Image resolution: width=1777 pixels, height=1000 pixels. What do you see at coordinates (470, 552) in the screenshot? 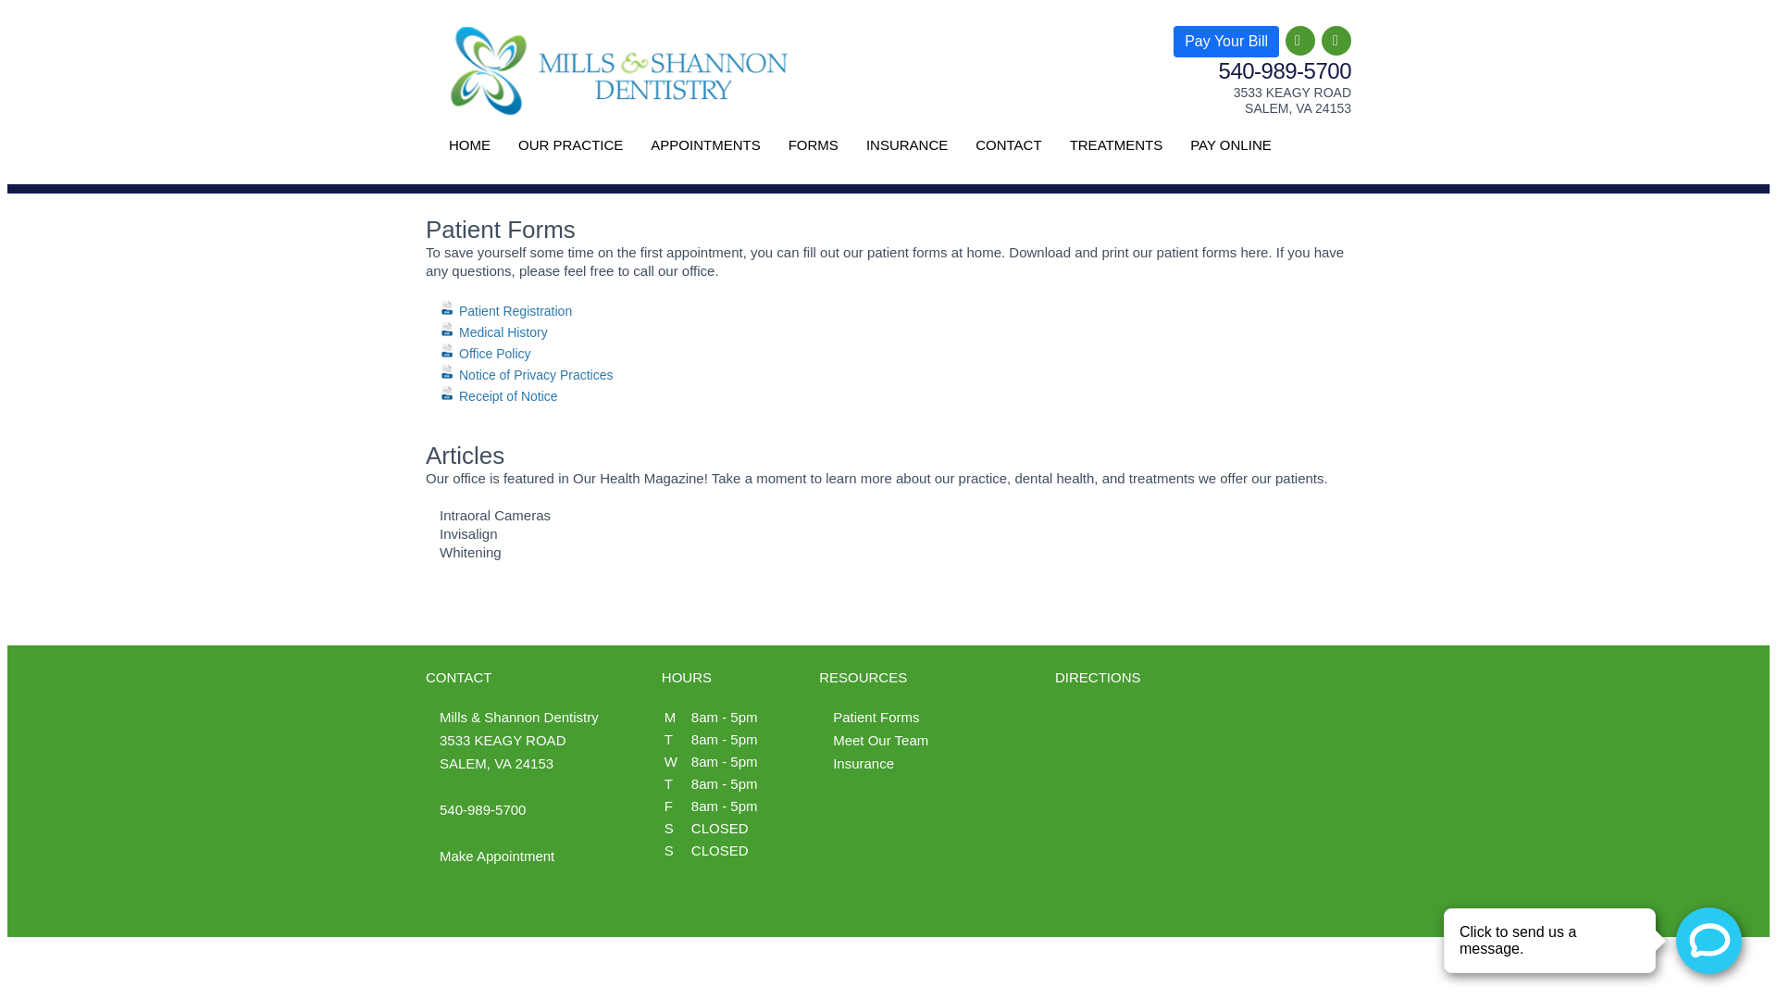
I see `Whitening` at bounding box center [470, 552].